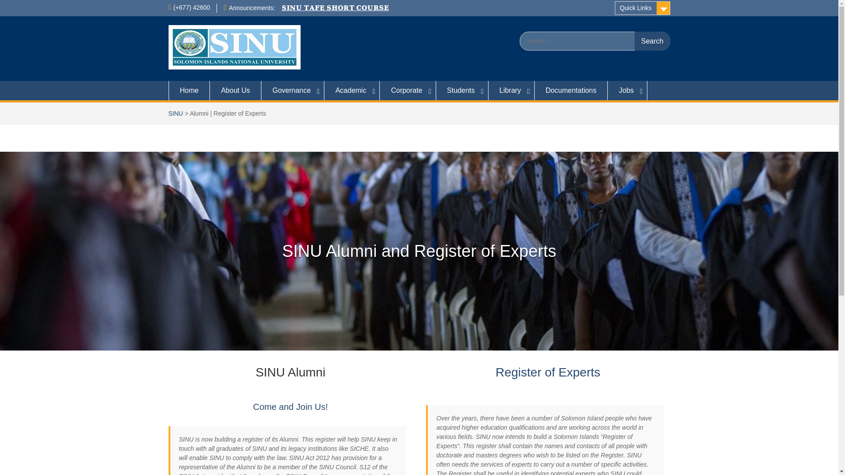  I want to click on Academic, so click(352, 90).